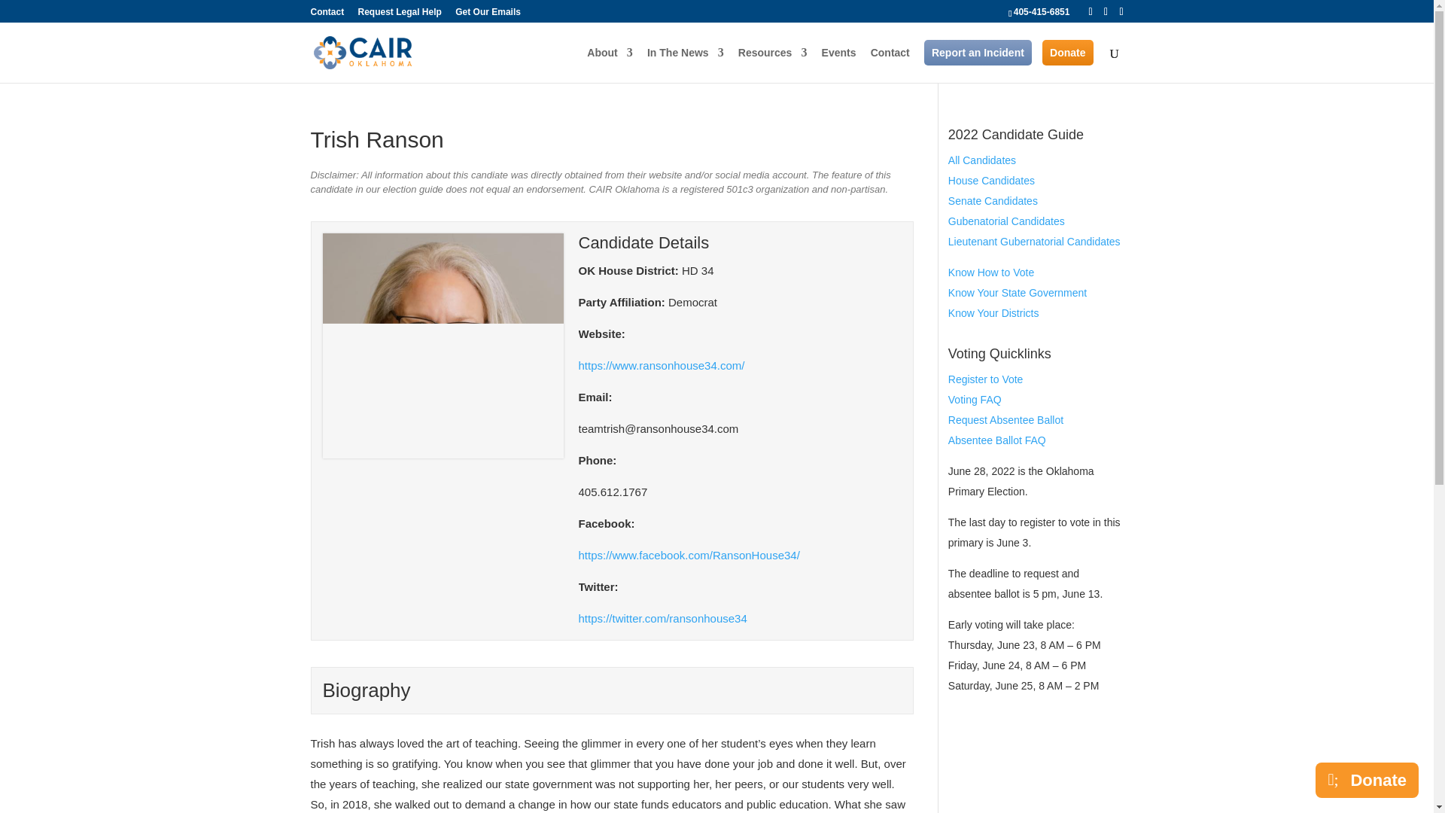 Image resolution: width=1445 pixels, height=813 pixels. I want to click on All Candidates, so click(981, 160).